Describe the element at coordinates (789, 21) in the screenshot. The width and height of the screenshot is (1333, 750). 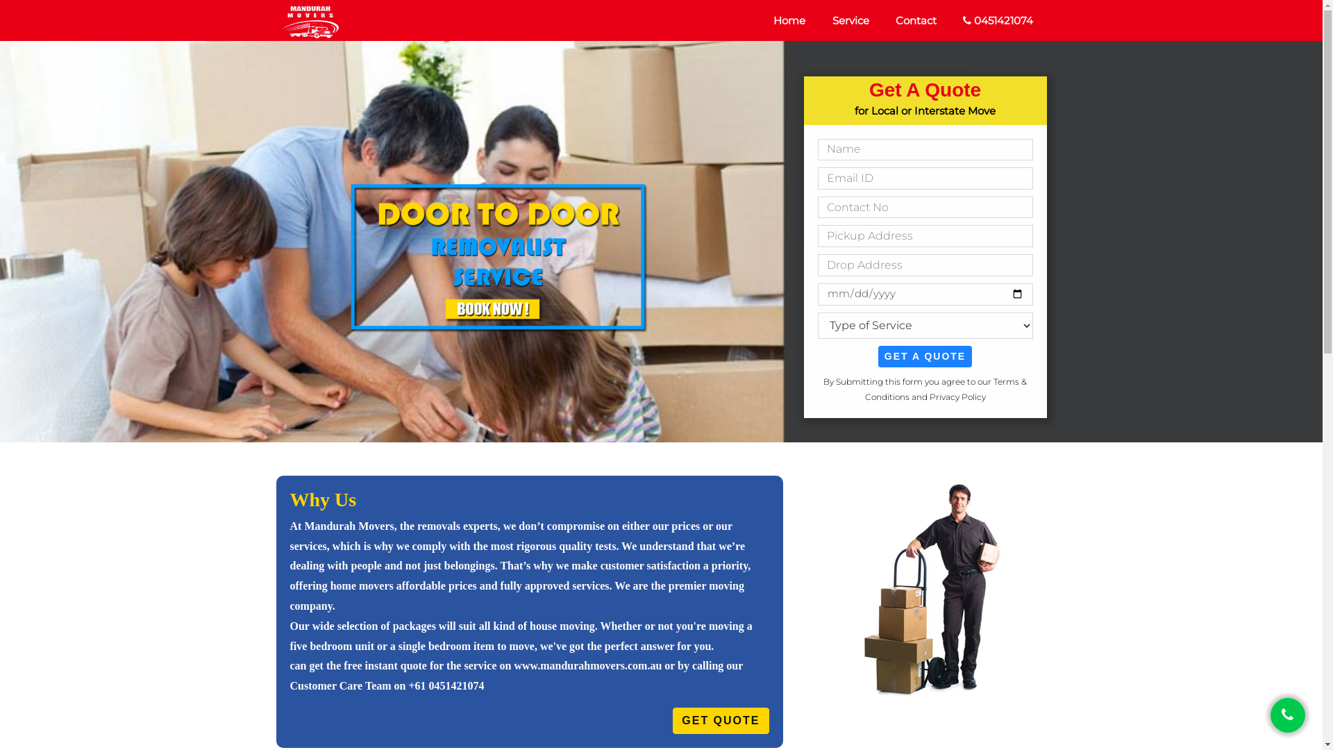
I see `Home` at that location.